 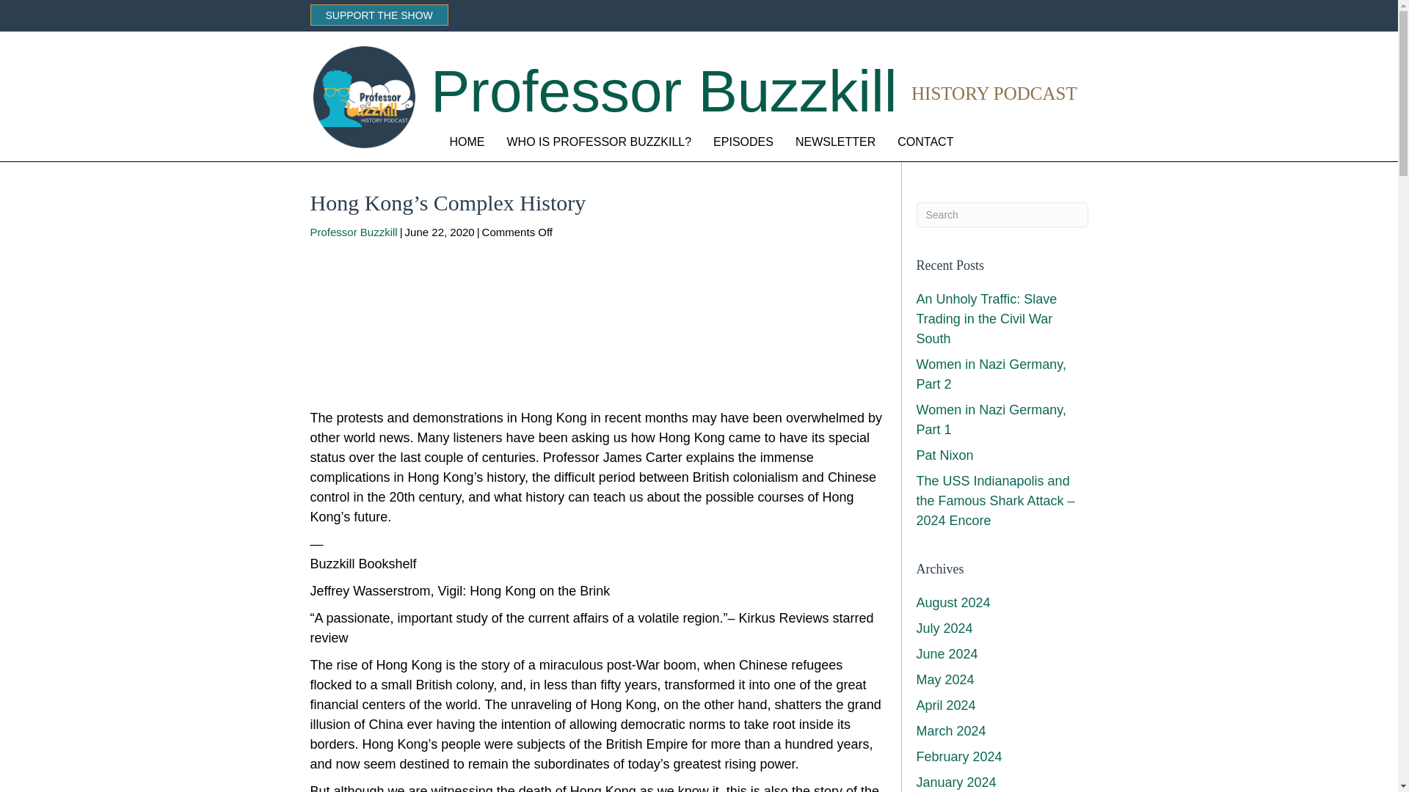 What do you see at coordinates (354, 232) in the screenshot?
I see `Professor Buzzkill` at bounding box center [354, 232].